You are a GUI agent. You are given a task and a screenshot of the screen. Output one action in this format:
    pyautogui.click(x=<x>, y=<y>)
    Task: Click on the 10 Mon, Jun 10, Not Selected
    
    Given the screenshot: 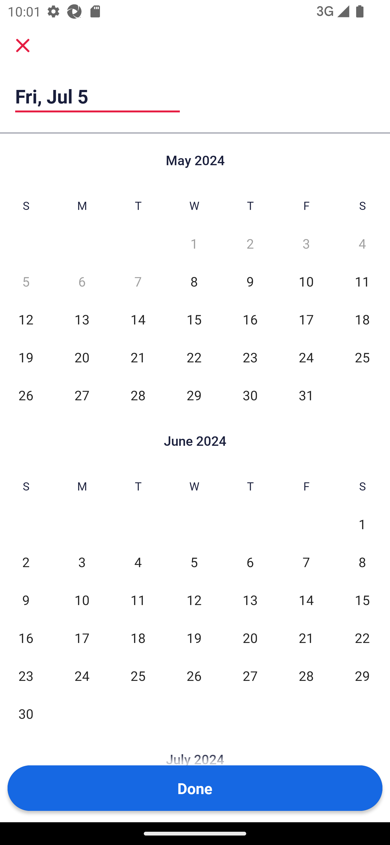 What is the action you would take?
    pyautogui.click(x=82, y=600)
    